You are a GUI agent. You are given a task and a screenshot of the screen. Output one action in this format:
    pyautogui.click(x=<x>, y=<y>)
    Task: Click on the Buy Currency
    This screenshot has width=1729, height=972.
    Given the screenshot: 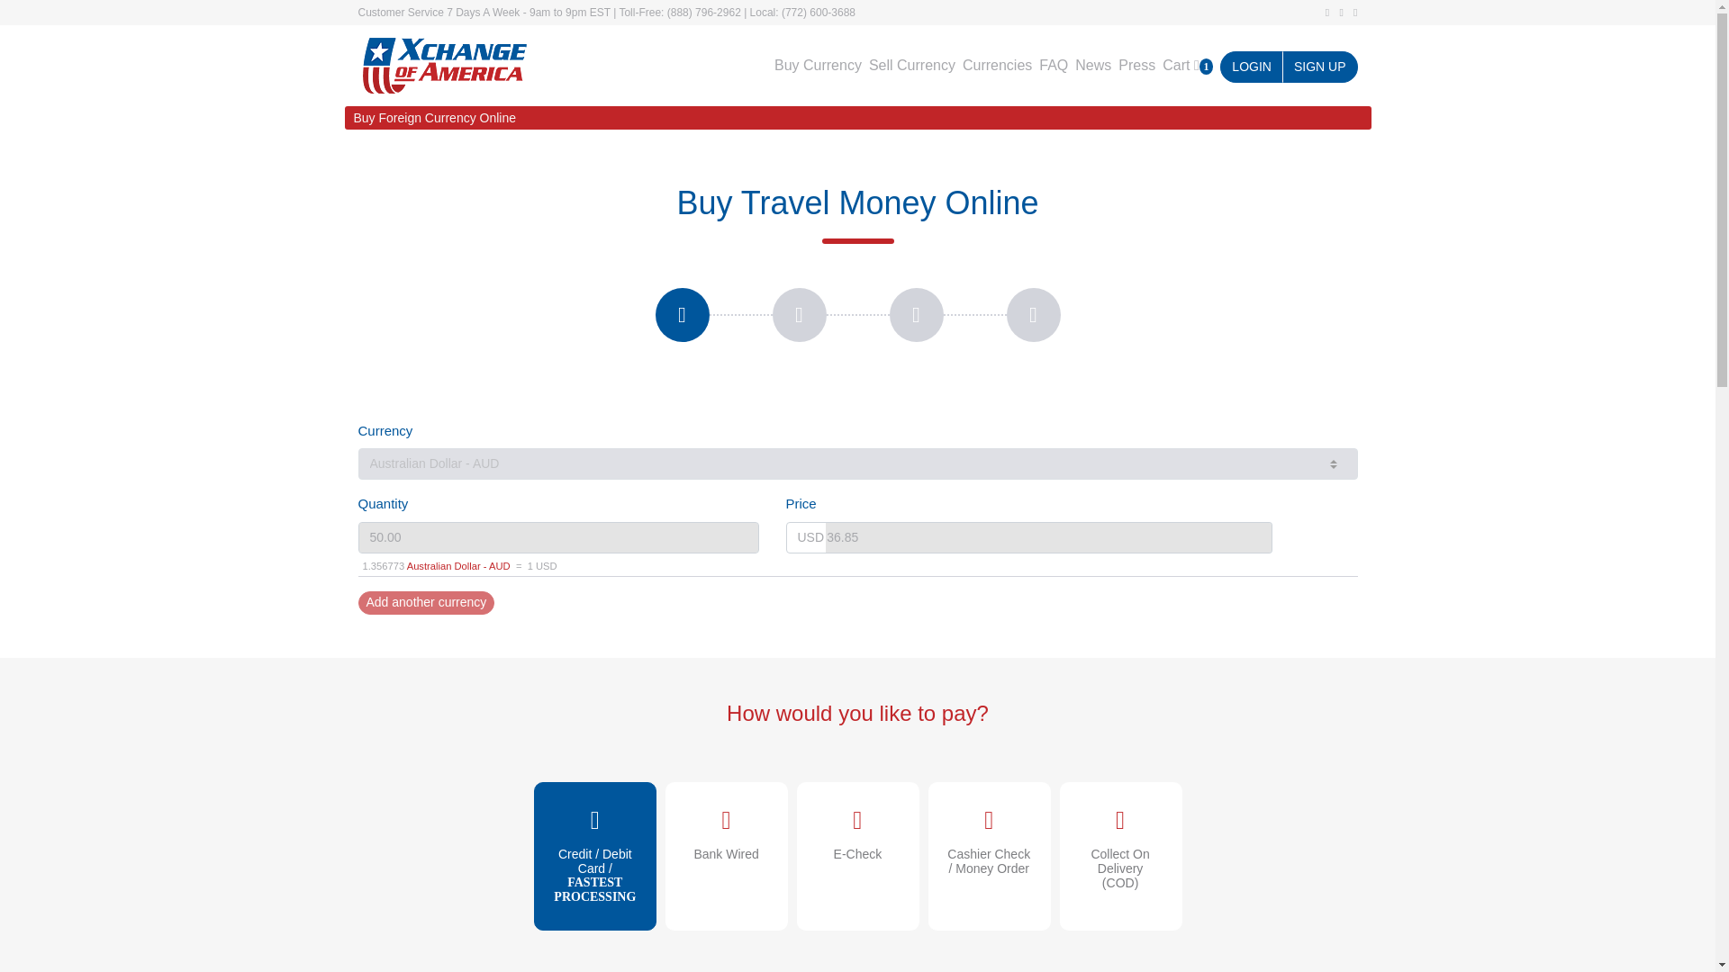 What is the action you would take?
    pyautogui.click(x=814, y=65)
    